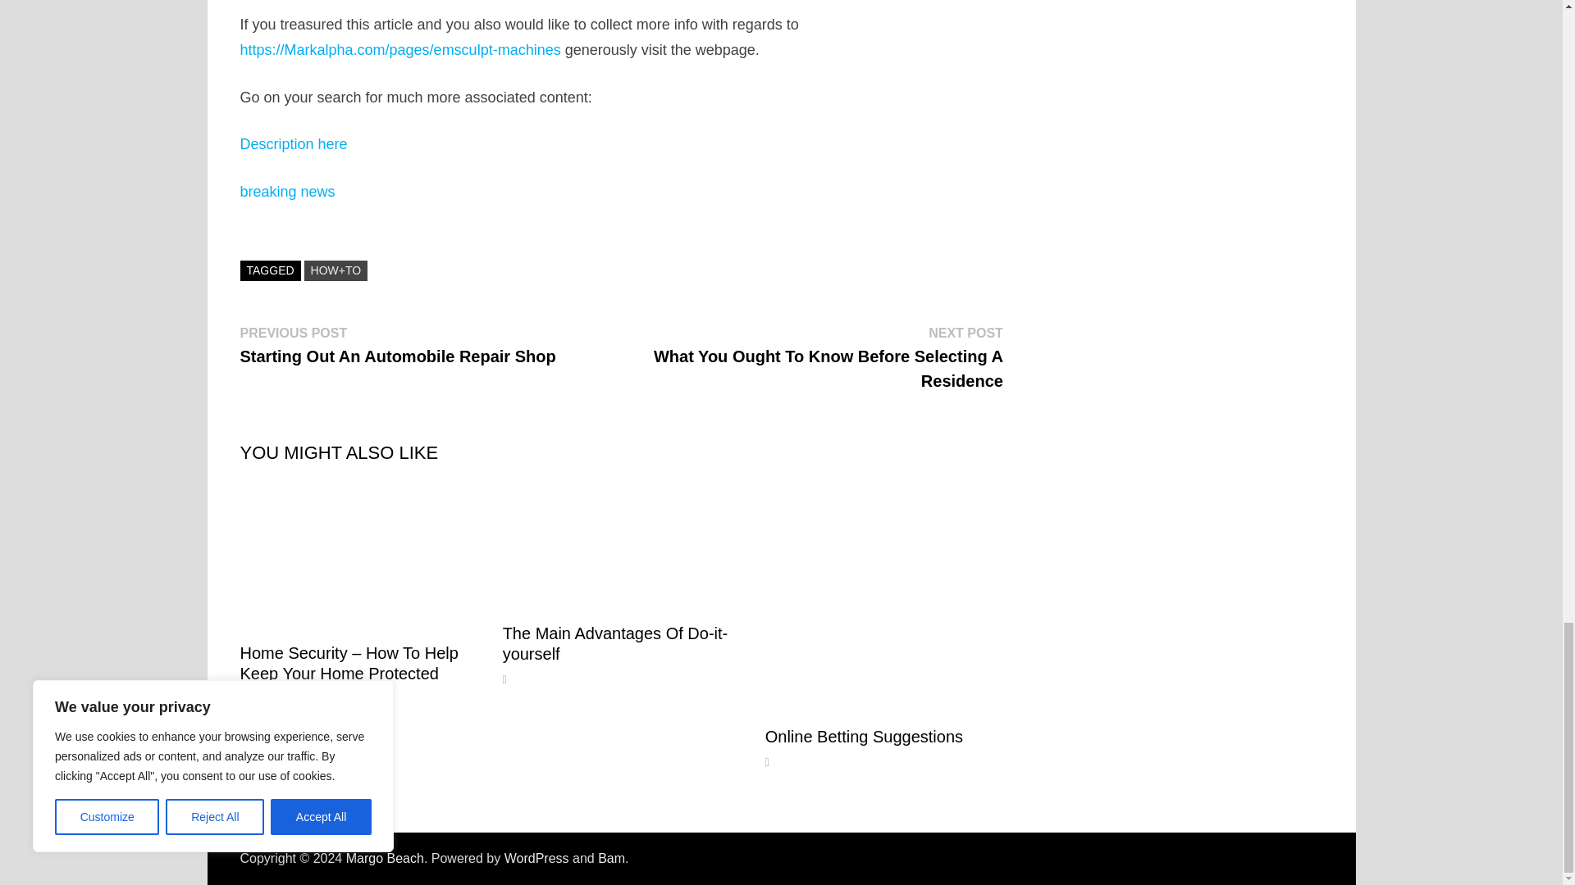 Image resolution: width=1575 pixels, height=885 pixels. Describe the element at coordinates (864, 736) in the screenshot. I see `Online Betting Suggestions` at that location.